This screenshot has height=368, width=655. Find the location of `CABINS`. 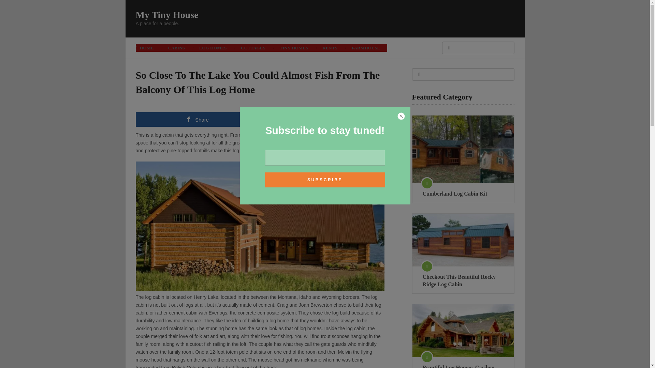

CABINS is located at coordinates (176, 48).